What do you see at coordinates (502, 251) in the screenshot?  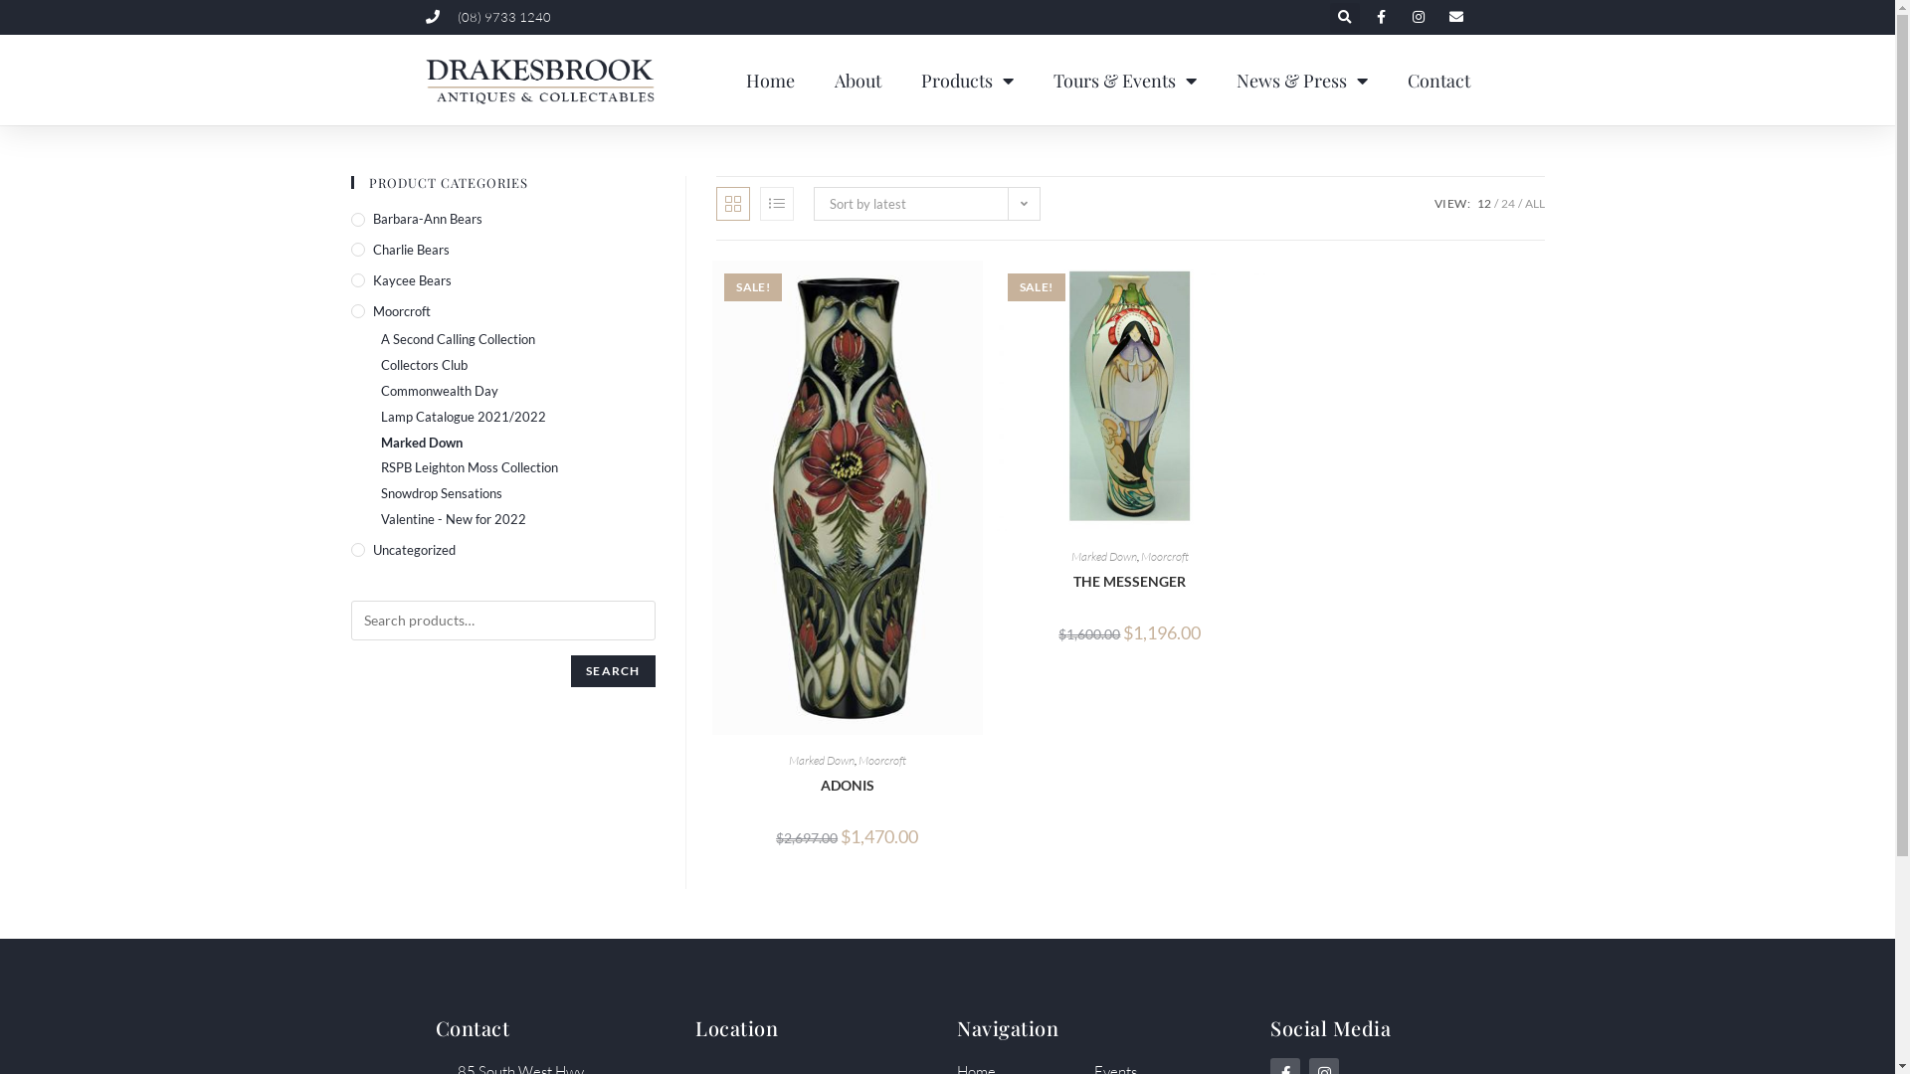 I see `Charlie Bears` at bounding box center [502, 251].